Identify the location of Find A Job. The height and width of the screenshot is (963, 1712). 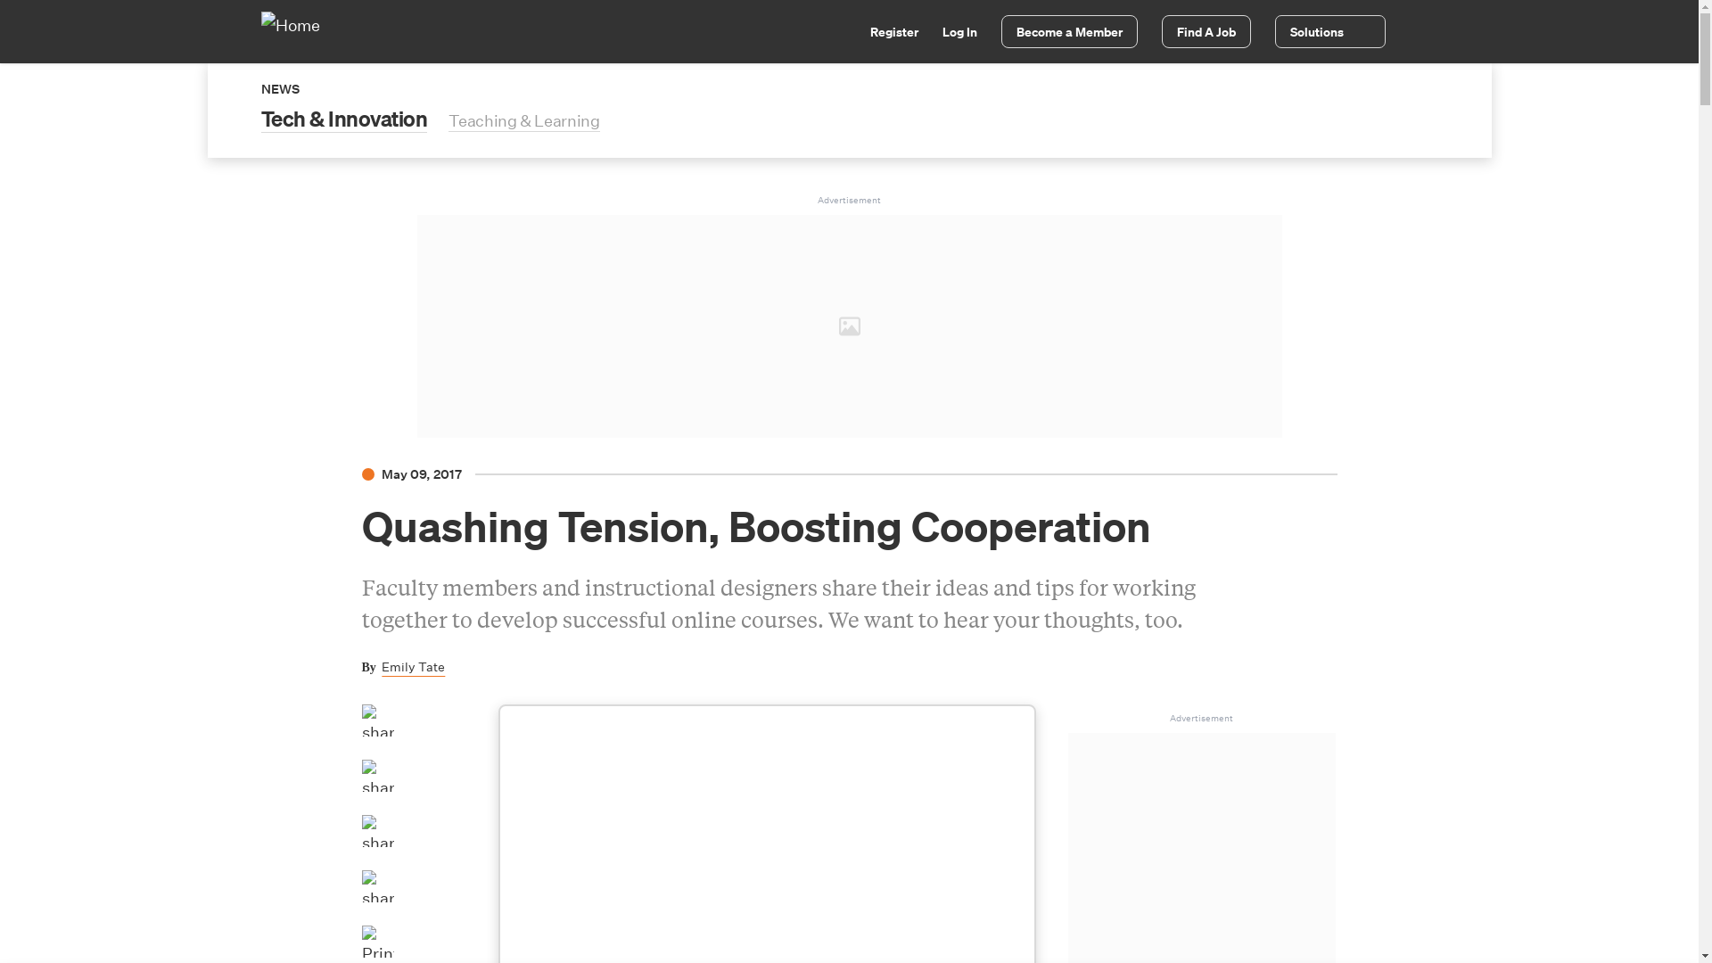
(1205, 32).